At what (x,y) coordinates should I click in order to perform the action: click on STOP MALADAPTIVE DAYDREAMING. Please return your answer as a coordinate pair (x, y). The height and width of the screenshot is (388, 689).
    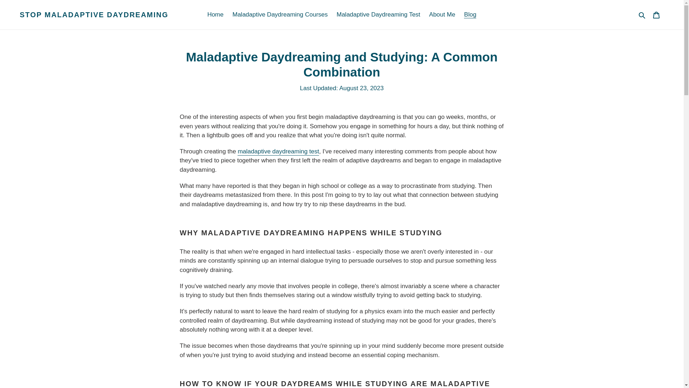
    Looking at the image, I should click on (94, 14).